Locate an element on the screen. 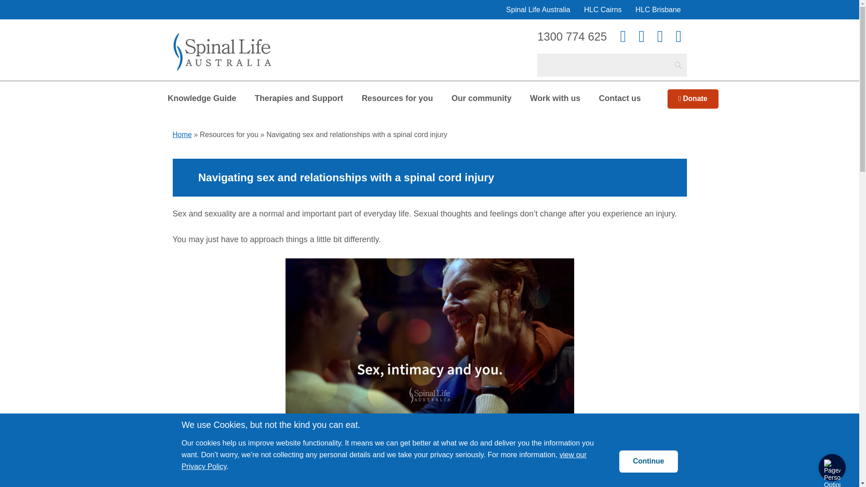 The width and height of the screenshot is (866, 487). Go to Home. is located at coordinates (182, 134).